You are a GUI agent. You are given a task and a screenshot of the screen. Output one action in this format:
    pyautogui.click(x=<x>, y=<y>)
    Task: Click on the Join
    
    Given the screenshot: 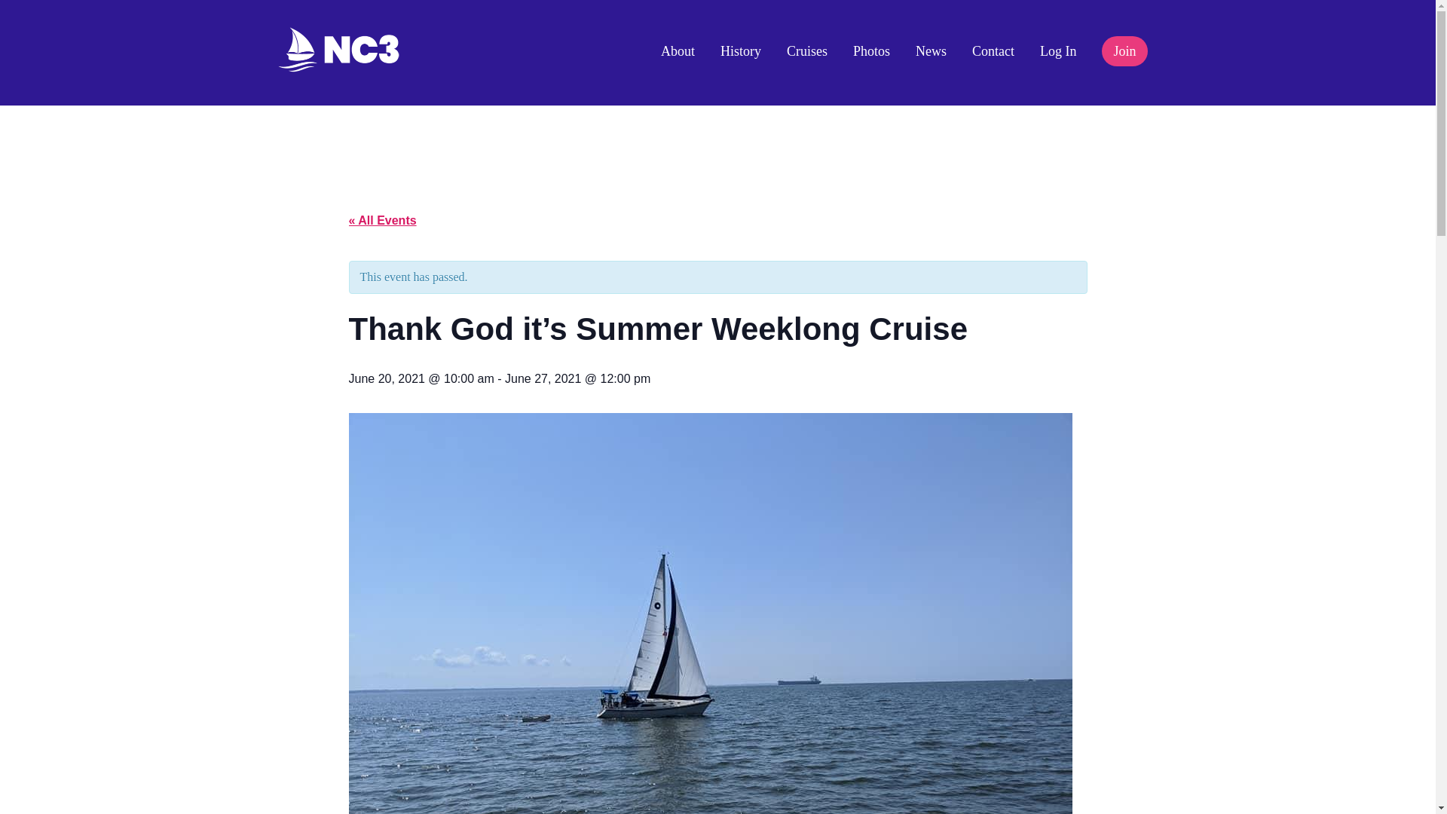 What is the action you would take?
    pyautogui.click(x=1124, y=50)
    